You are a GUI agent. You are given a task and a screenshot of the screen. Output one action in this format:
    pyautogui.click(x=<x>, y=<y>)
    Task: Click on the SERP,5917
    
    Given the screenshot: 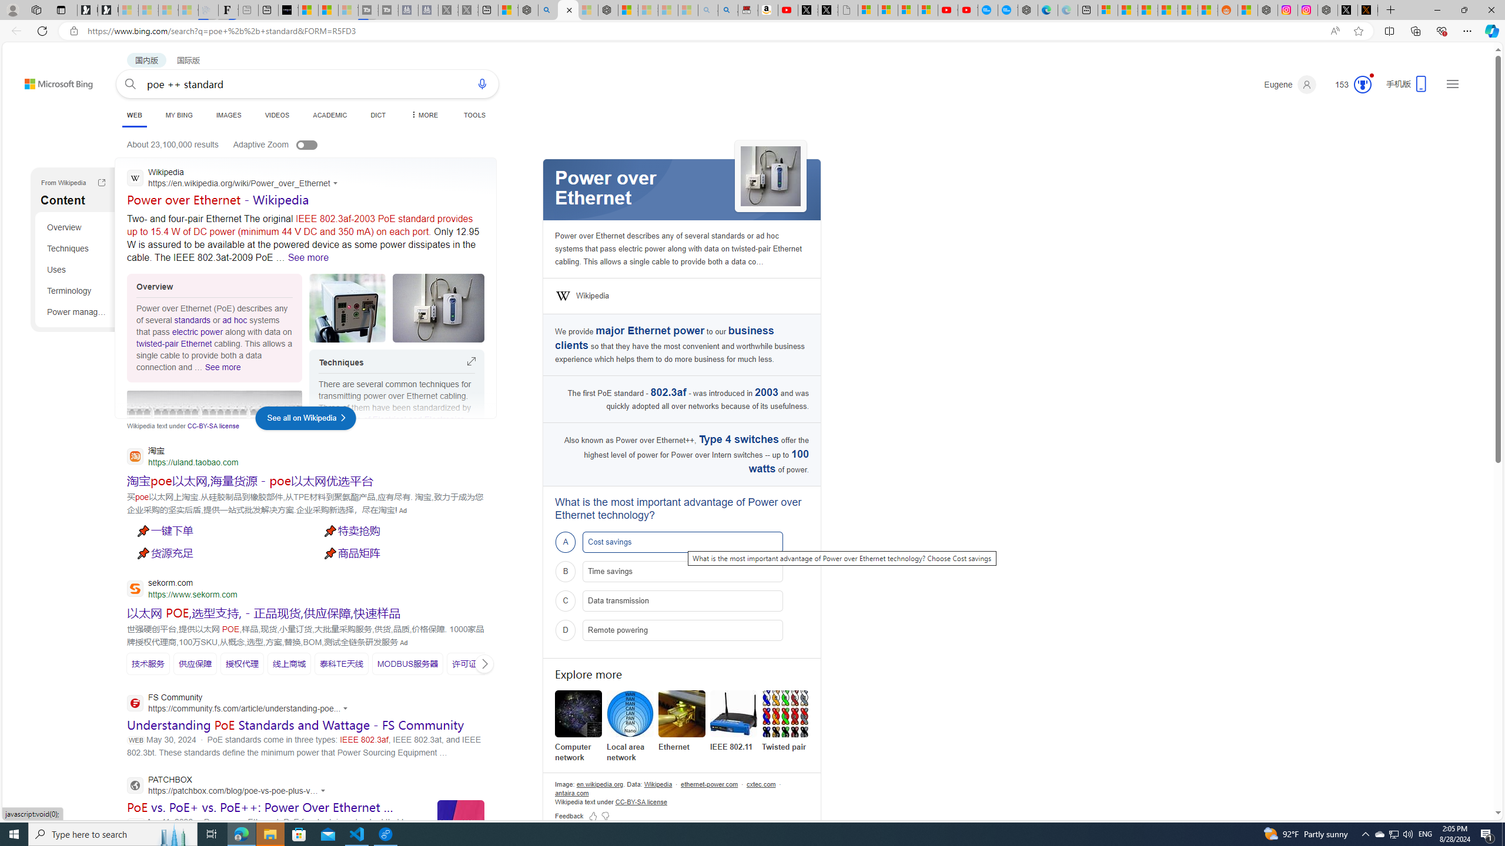 What is the action you would take?
    pyautogui.click(x=215, y=530)
    